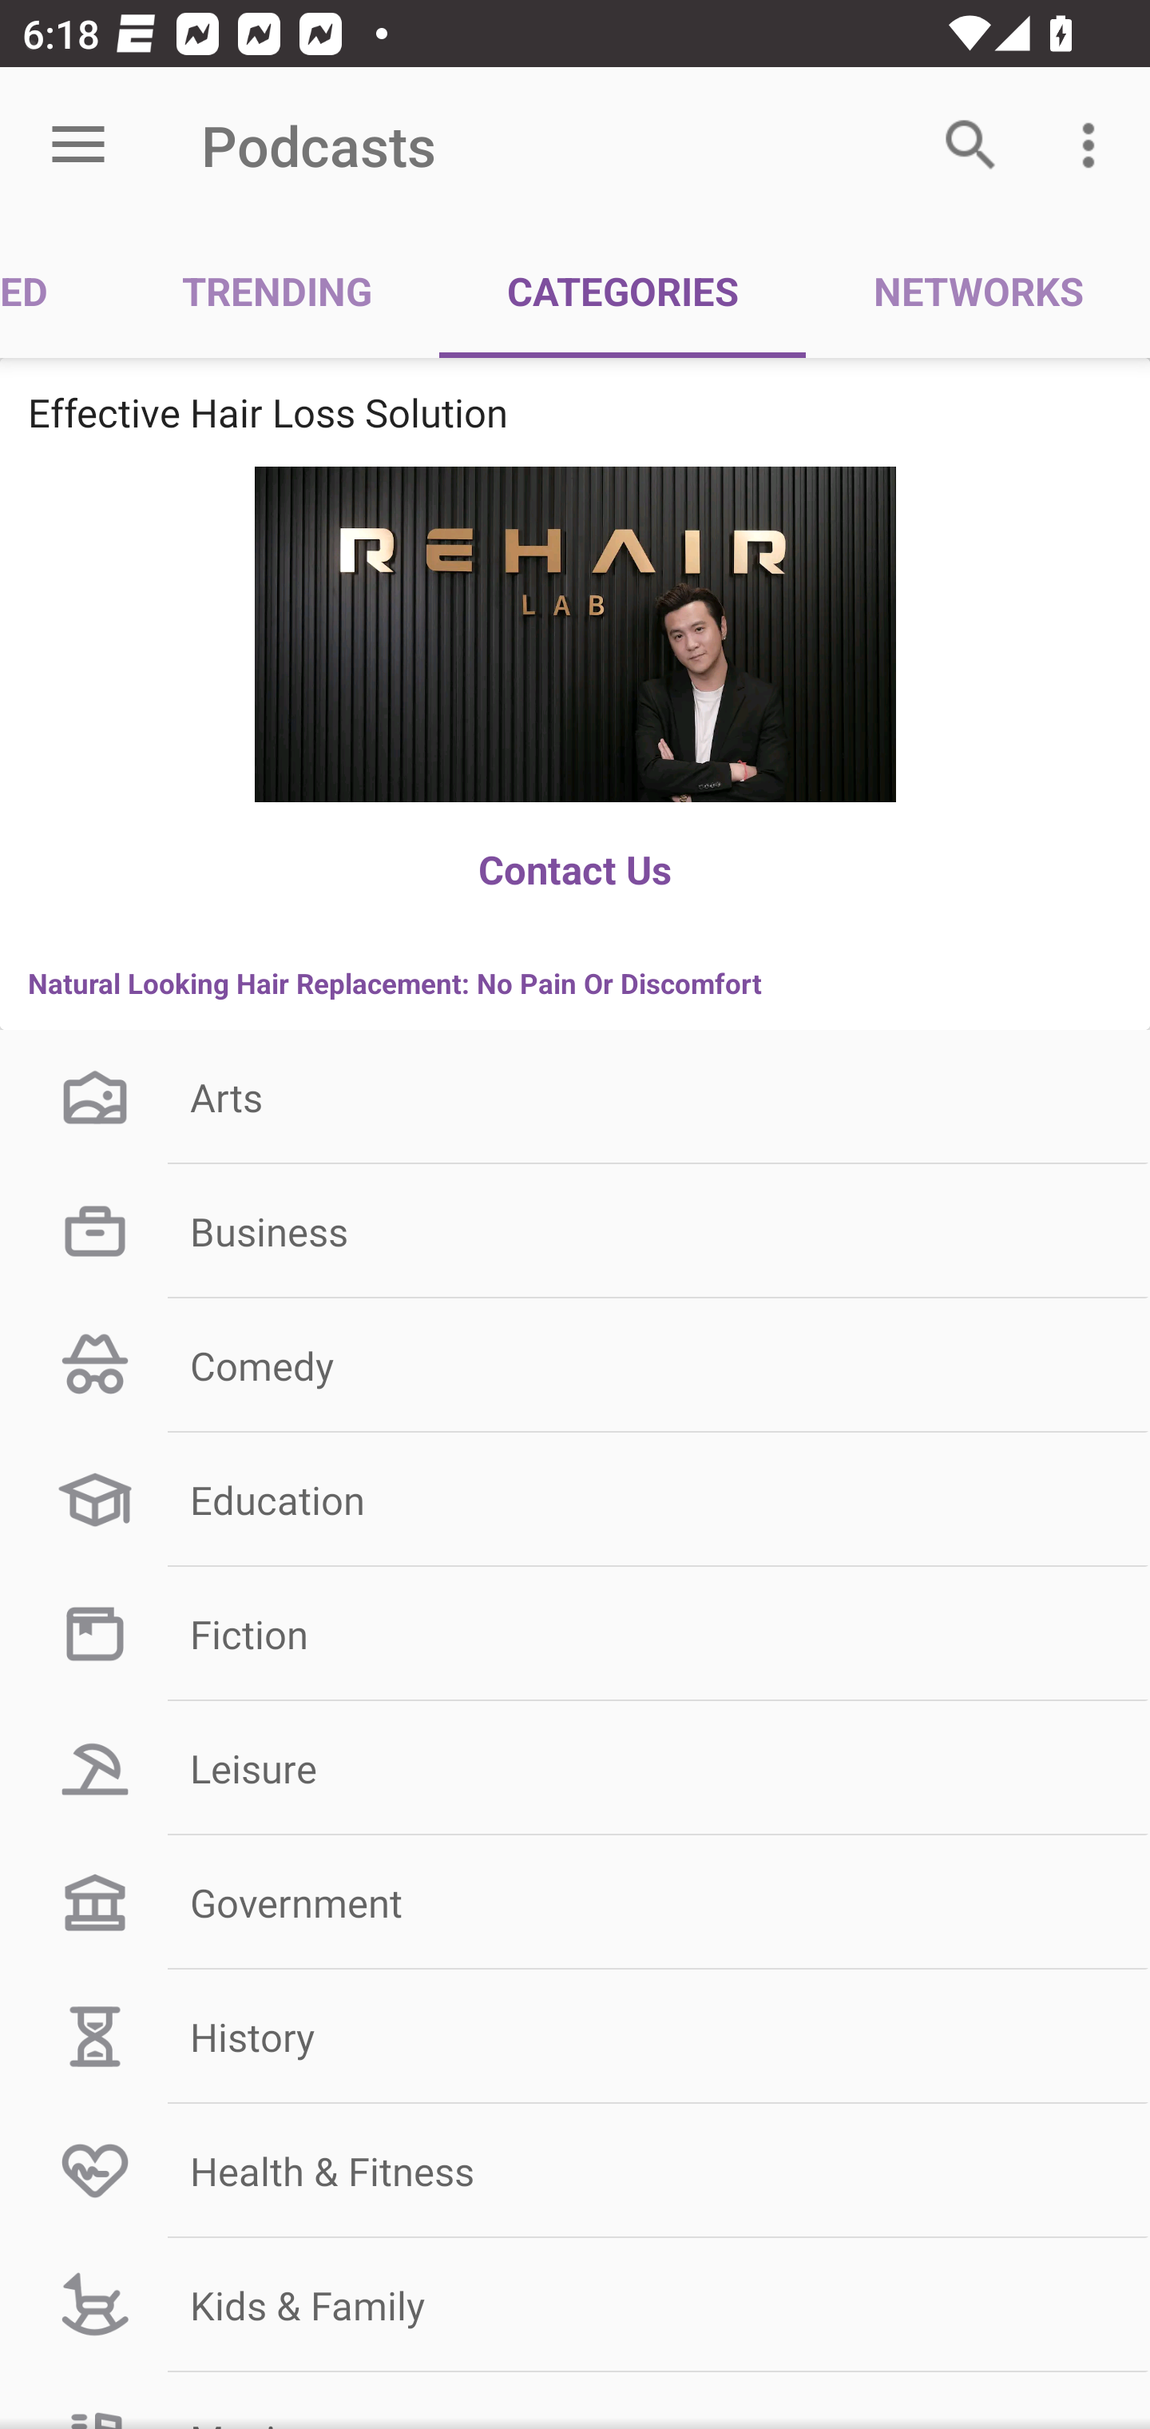  Describe the element at coordinates (978, 289) in the screenshot. I see `NETWORKS` at that location.